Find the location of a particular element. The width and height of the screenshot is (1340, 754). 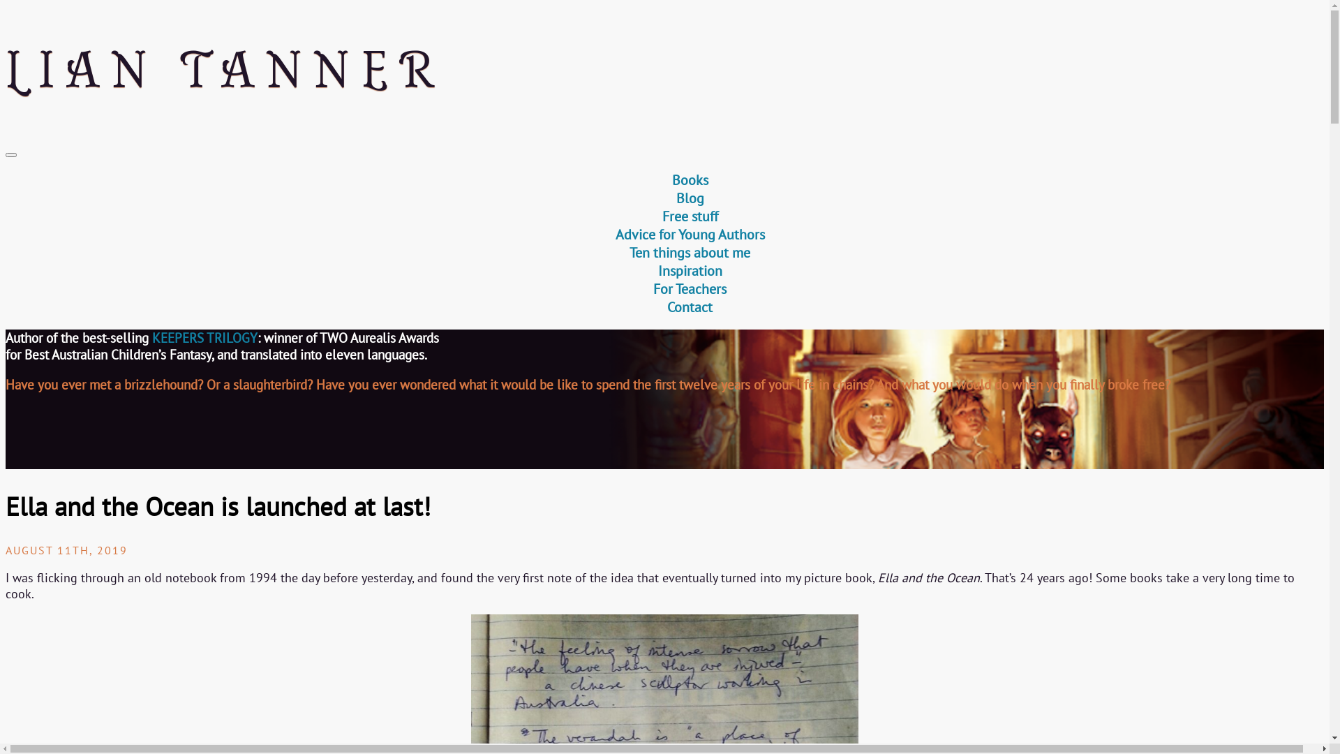

Free stuff is located at coordinates (690, 216).